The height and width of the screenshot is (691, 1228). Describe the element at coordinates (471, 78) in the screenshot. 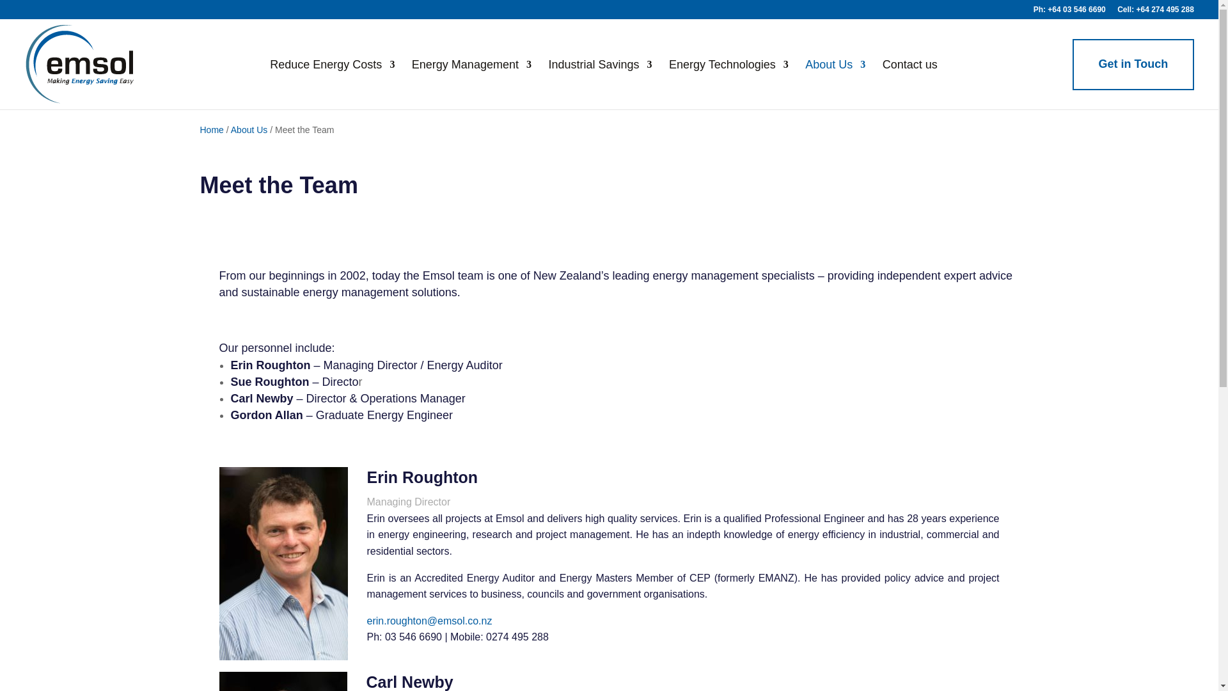

I see `Energy Management` at that location.